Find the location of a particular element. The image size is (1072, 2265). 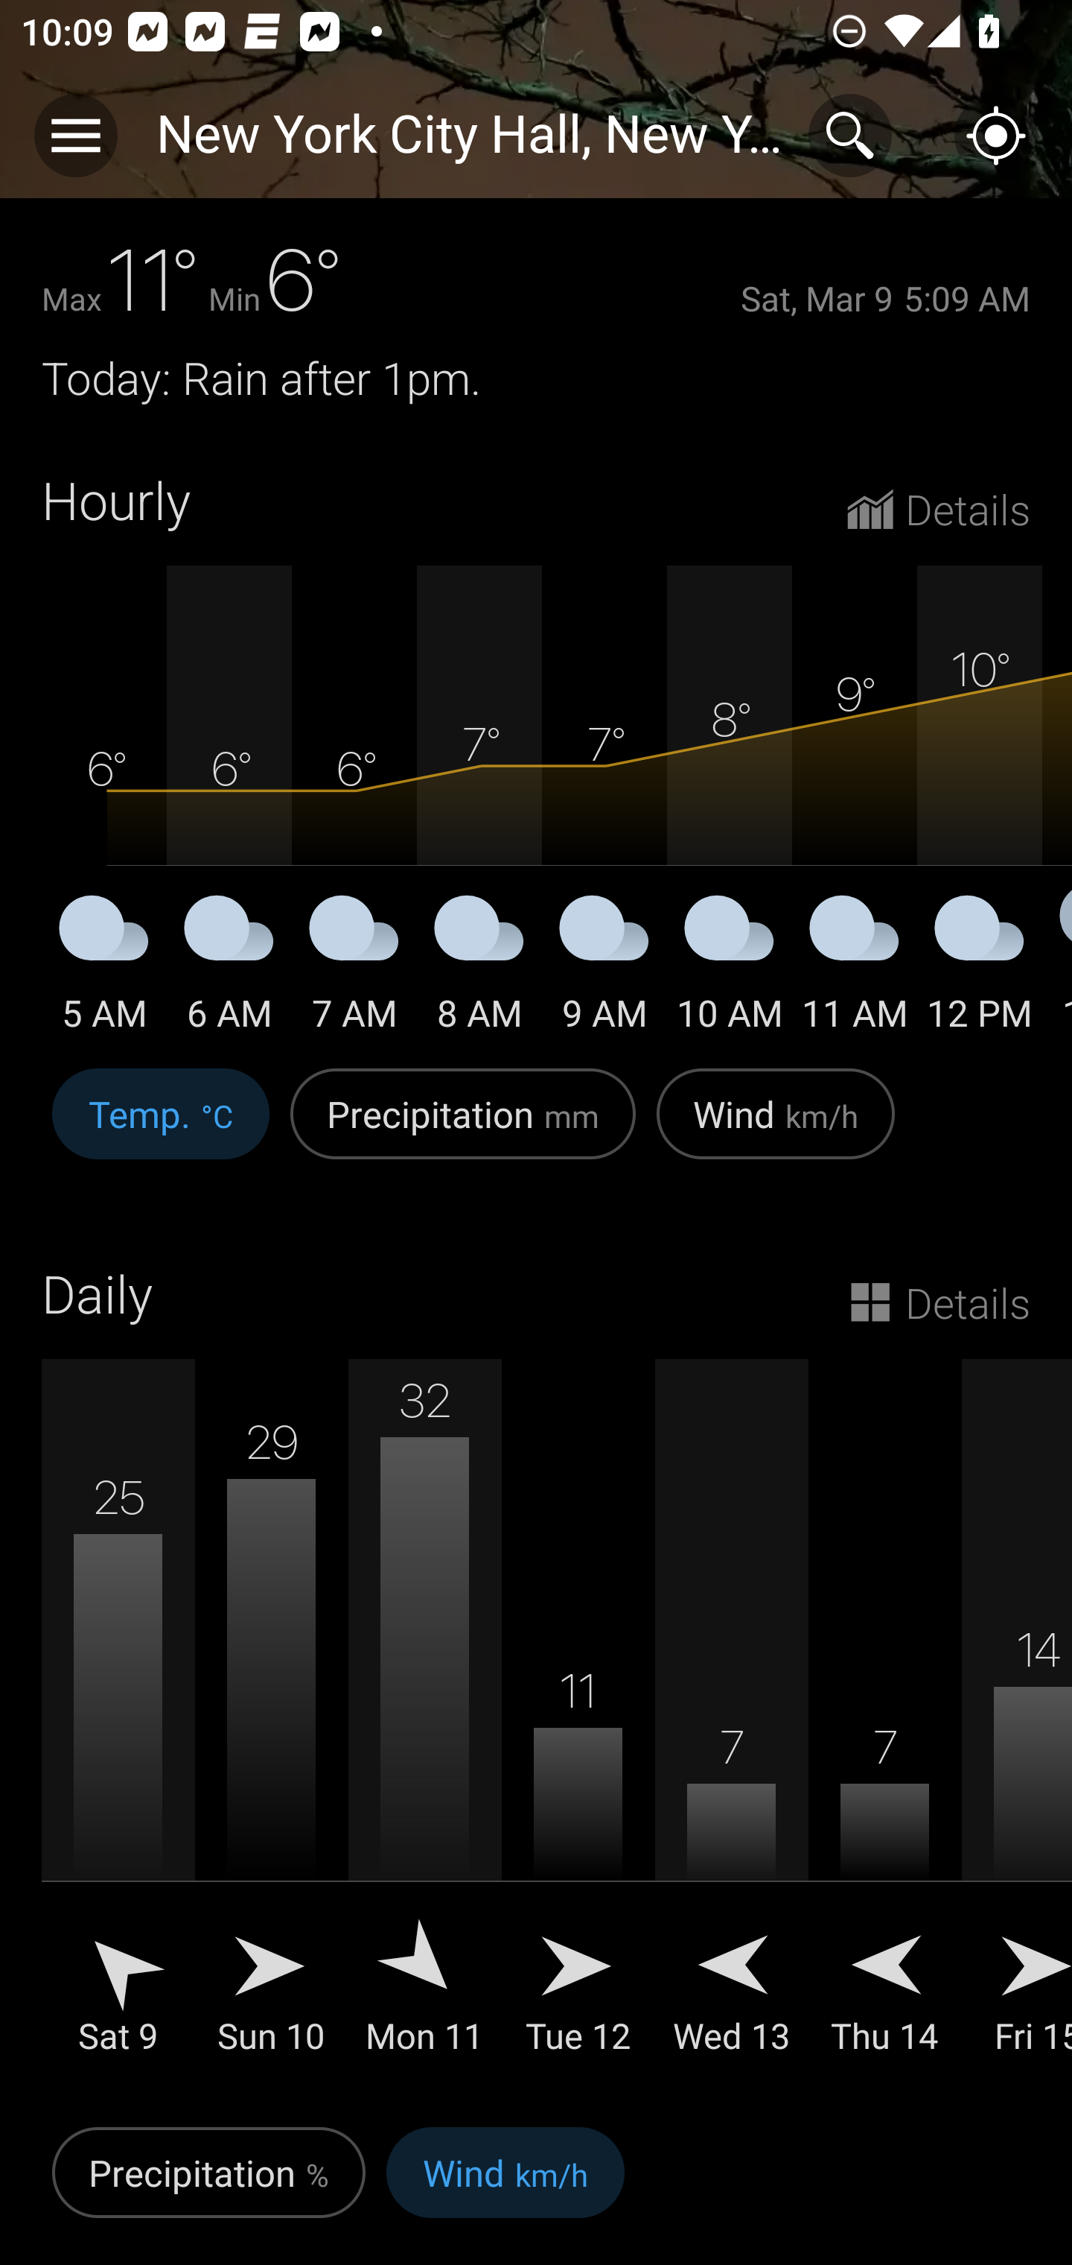

5 AM 6 AM 7 AM 8 AM 9 AM 10 AM 11 AM 12 PM 1 PM is located at coordinates (536, 800).